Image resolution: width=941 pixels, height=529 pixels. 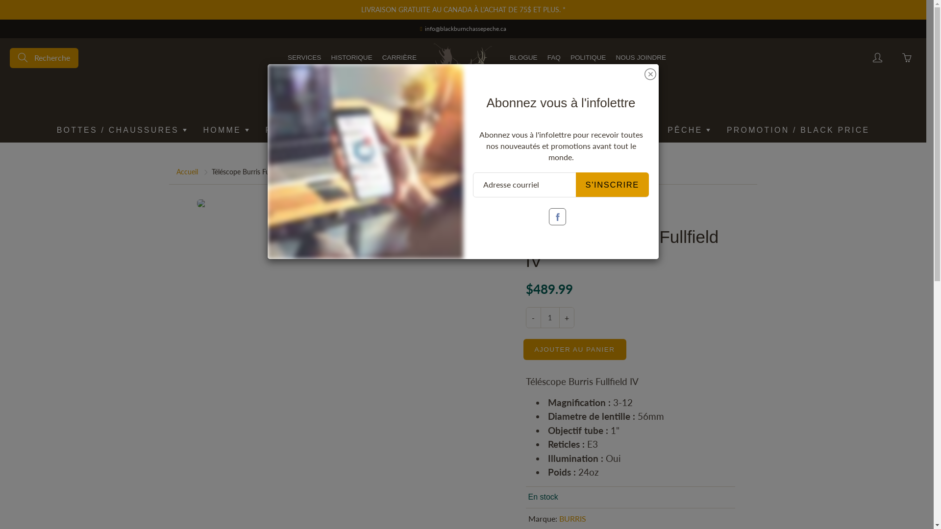 I want to click on PLEIN AIR, so click(x=356, y=130).